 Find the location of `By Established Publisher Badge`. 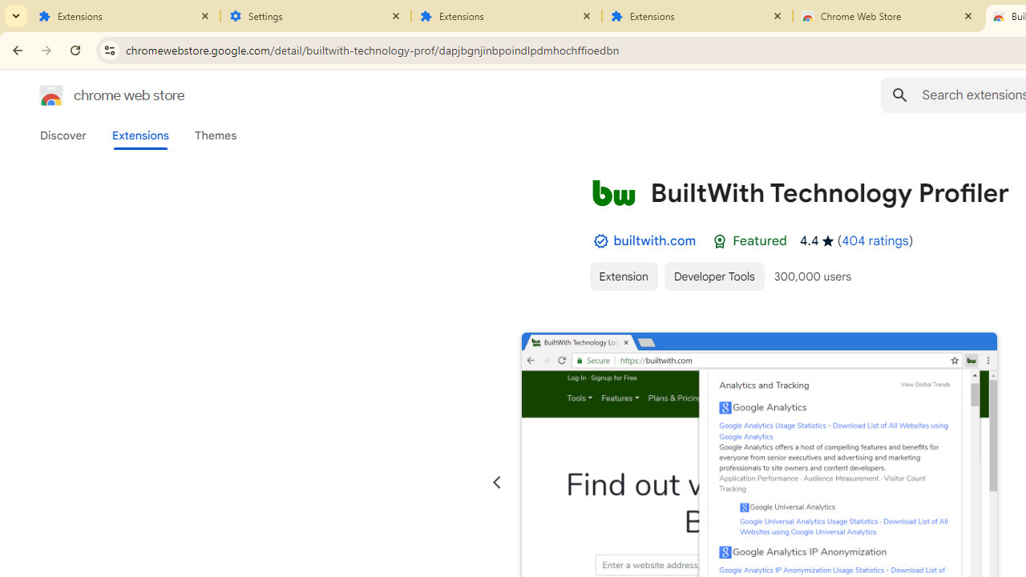

By Established Publisher Badge is located at coordinates (600, 241).